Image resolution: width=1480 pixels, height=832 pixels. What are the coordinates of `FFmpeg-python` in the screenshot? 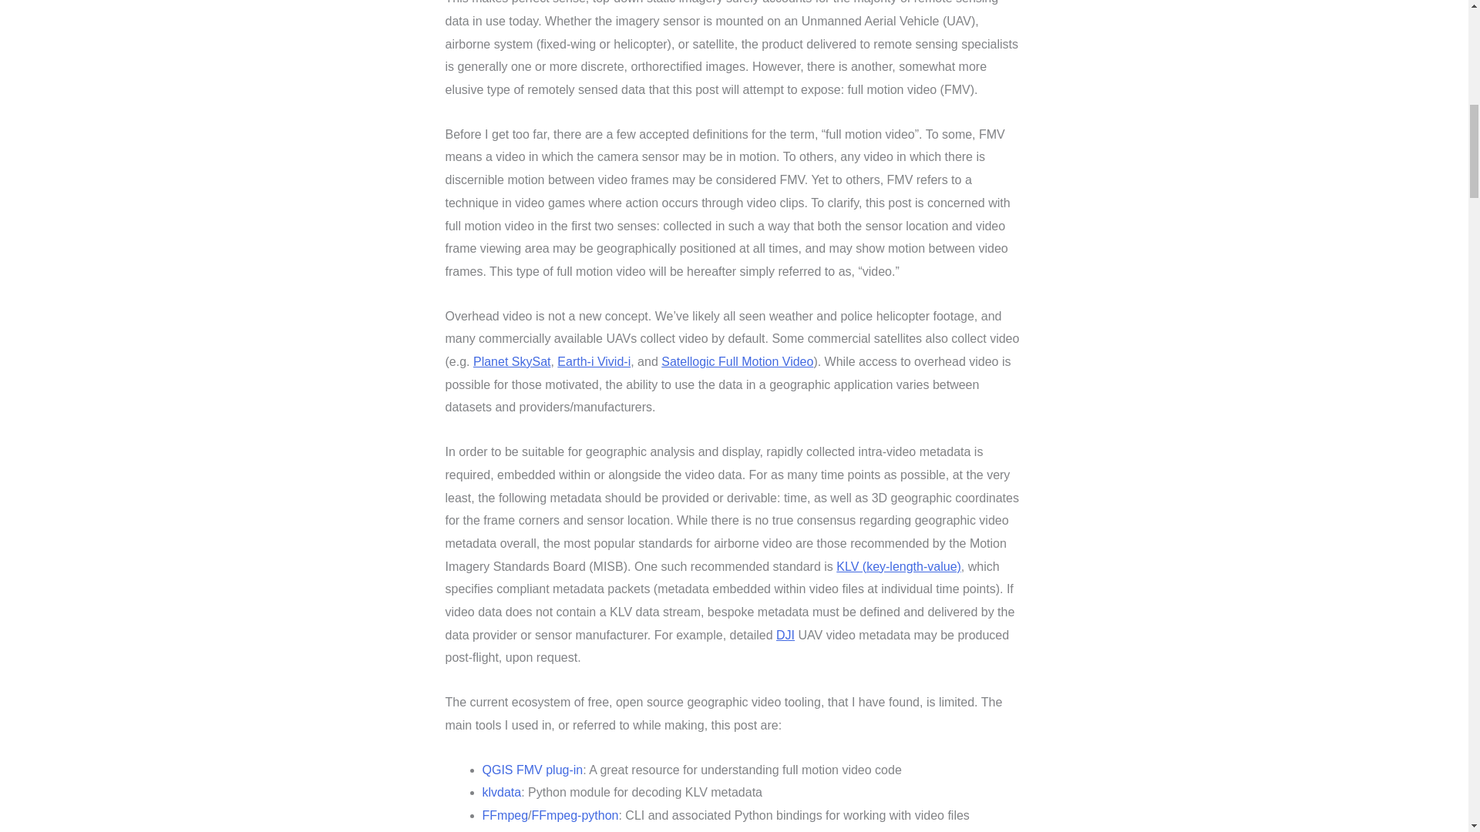 It's located at (575, 815).